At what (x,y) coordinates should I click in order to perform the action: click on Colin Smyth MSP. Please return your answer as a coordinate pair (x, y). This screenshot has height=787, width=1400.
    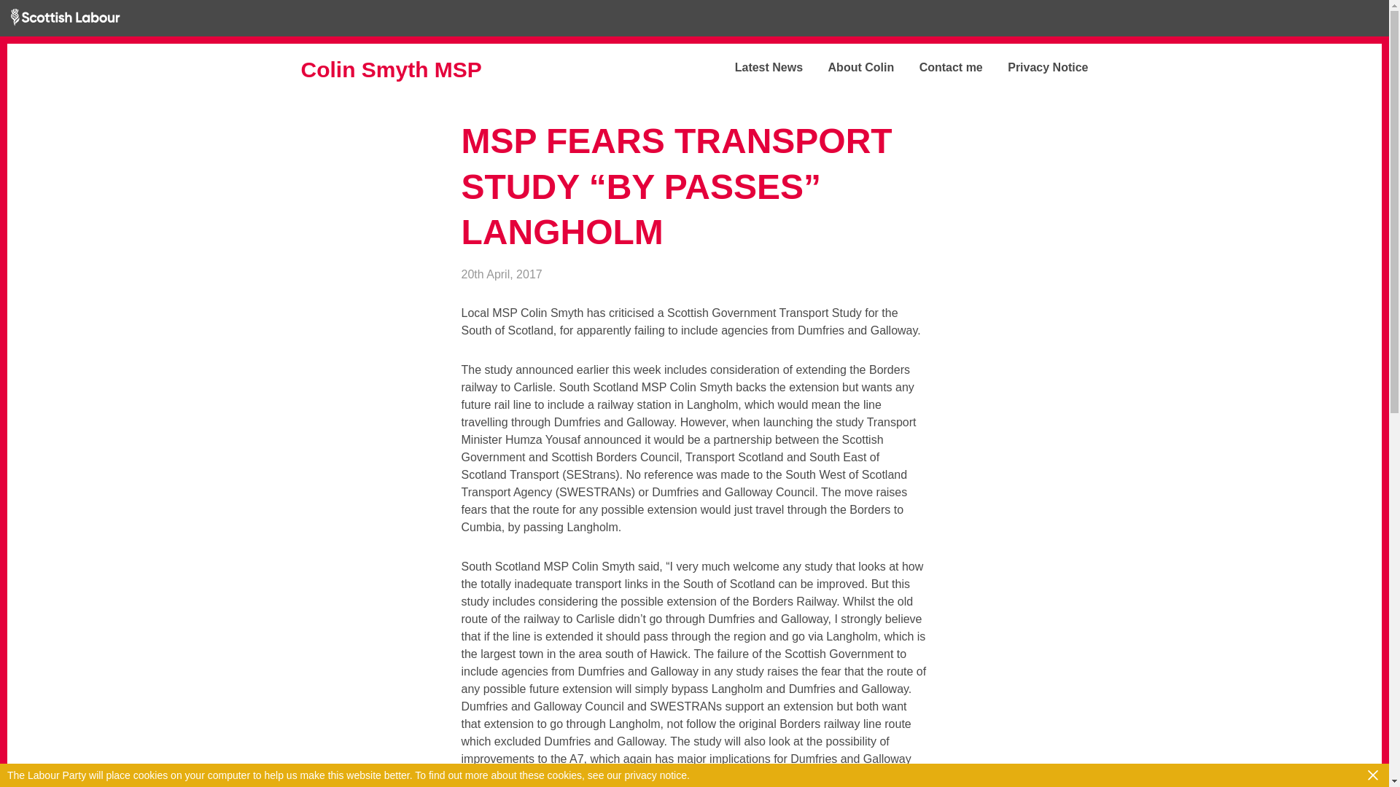
    Looking at the image, I should click on (410, 70).